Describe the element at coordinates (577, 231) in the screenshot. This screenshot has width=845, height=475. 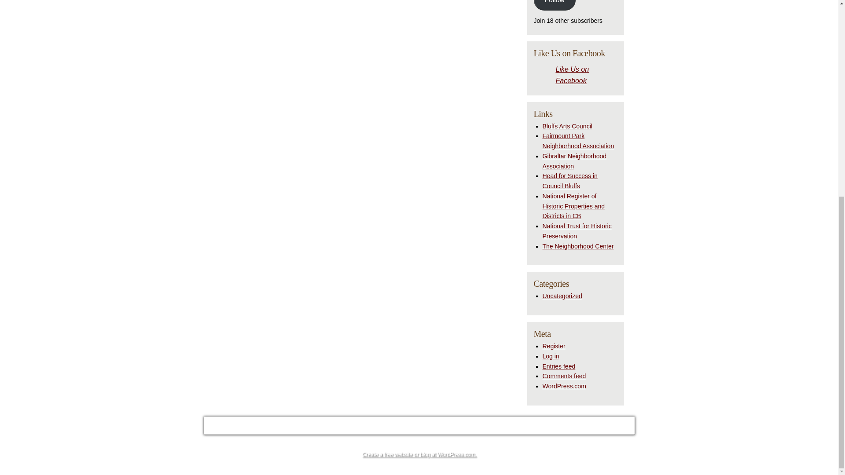
I see `National Trust for Historic Preservation` at that location.